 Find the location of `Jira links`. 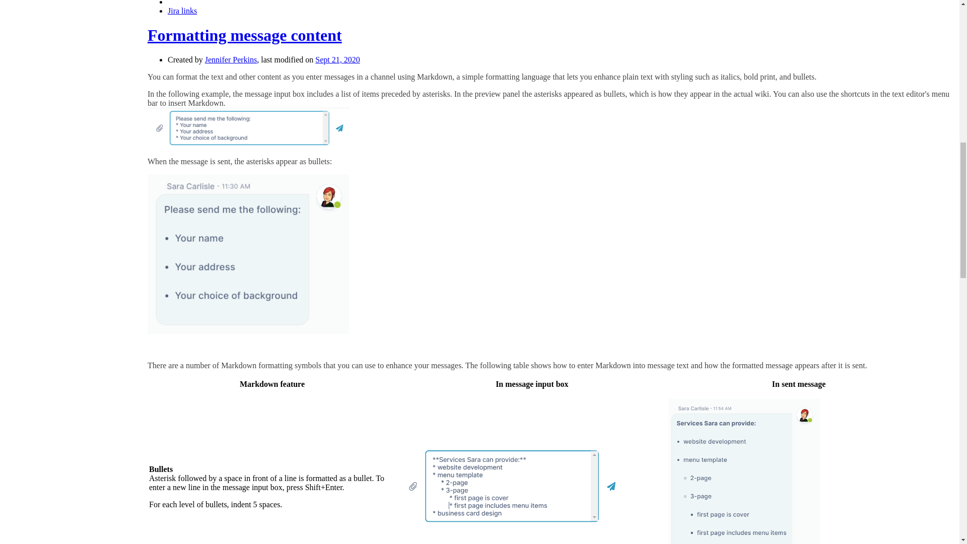

Jira links is located at coordinates (182, 11).